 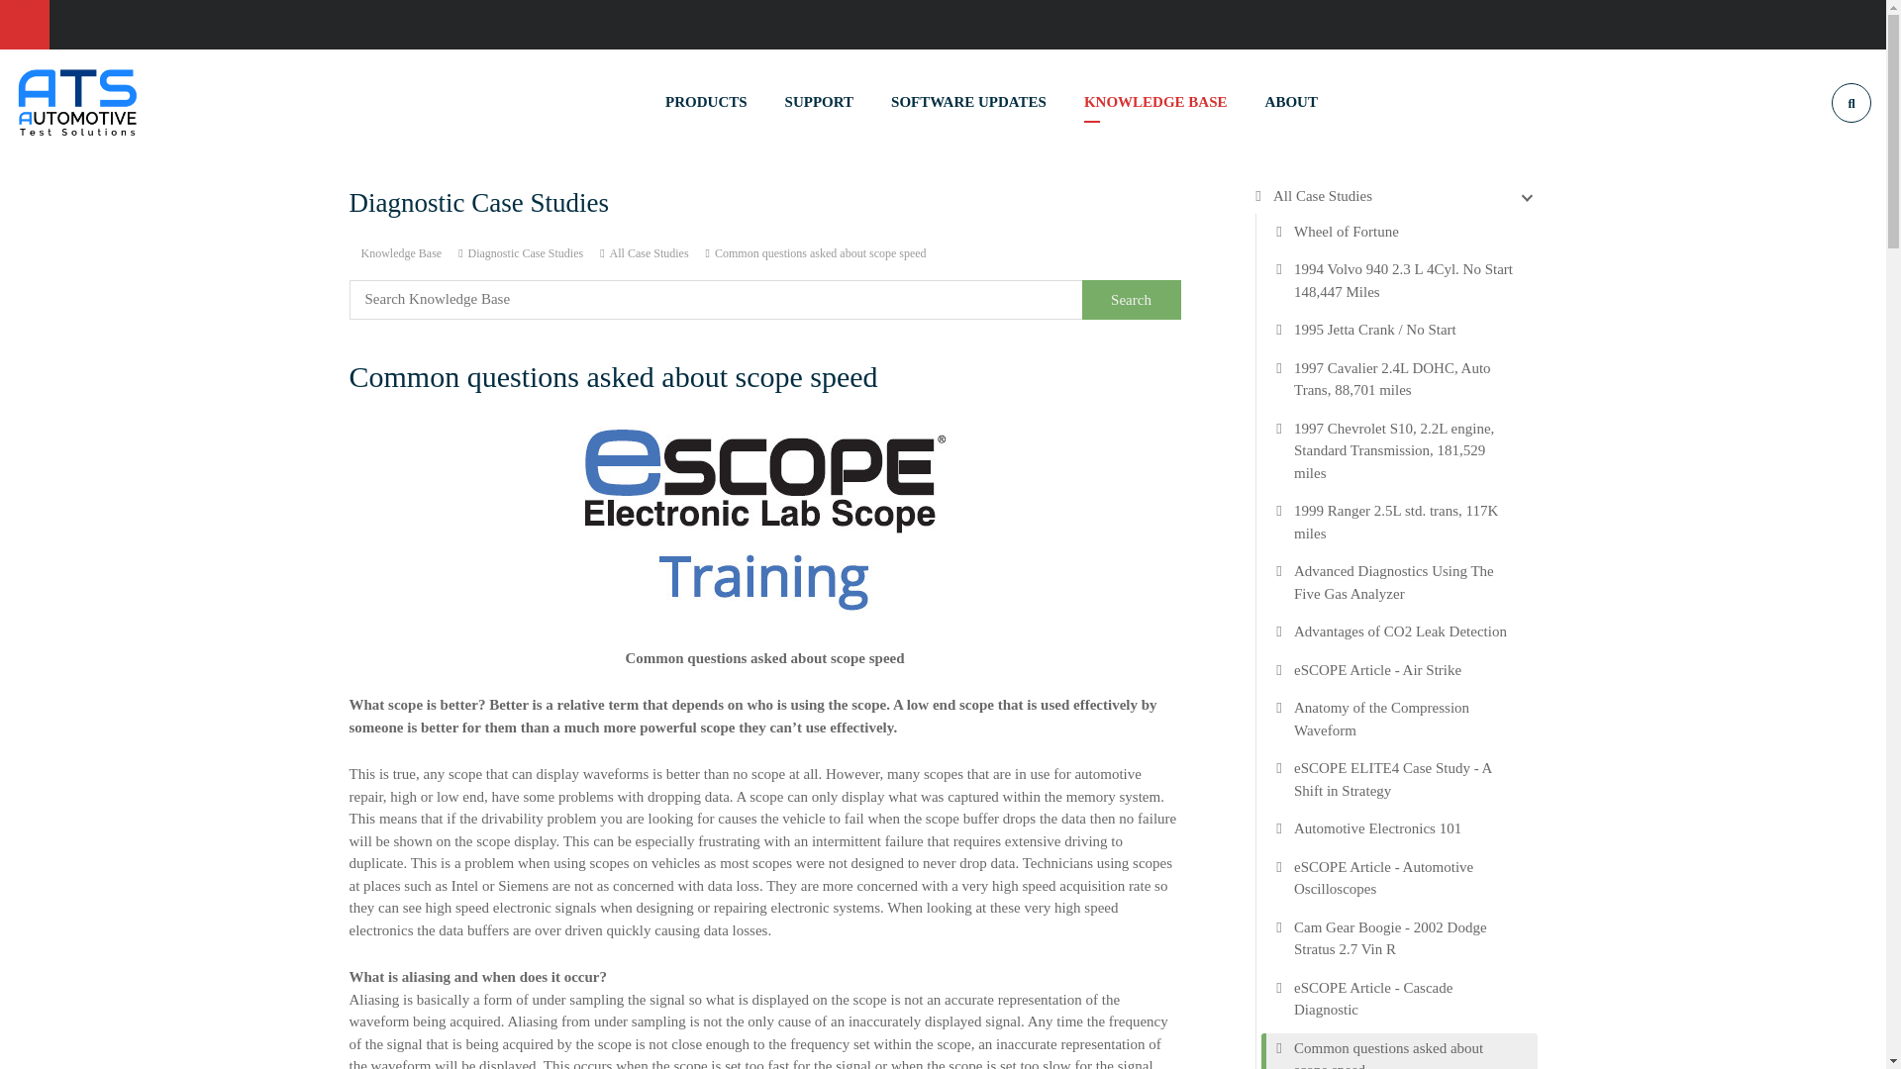 What do you see at coordinates (968, 101) in the screenshot?
I see `SOFTWARE UPDATES` at bounding box center [968, 101].